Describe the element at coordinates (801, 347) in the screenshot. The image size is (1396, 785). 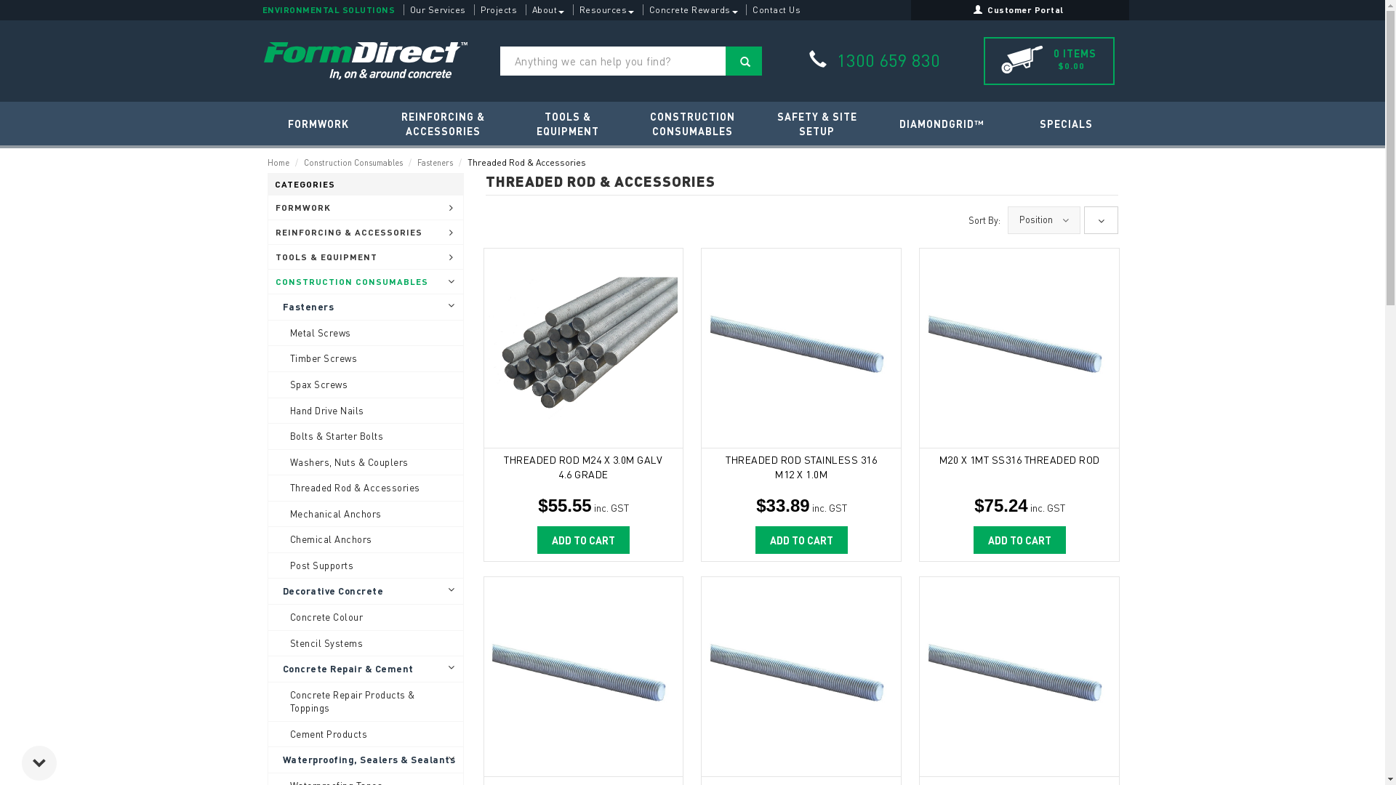
I see `Product` at that location.